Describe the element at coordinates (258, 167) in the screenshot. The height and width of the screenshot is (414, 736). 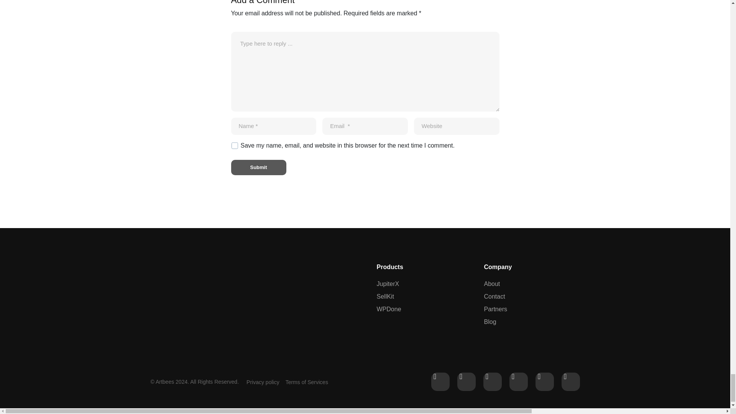
I see `Submit` at that location.